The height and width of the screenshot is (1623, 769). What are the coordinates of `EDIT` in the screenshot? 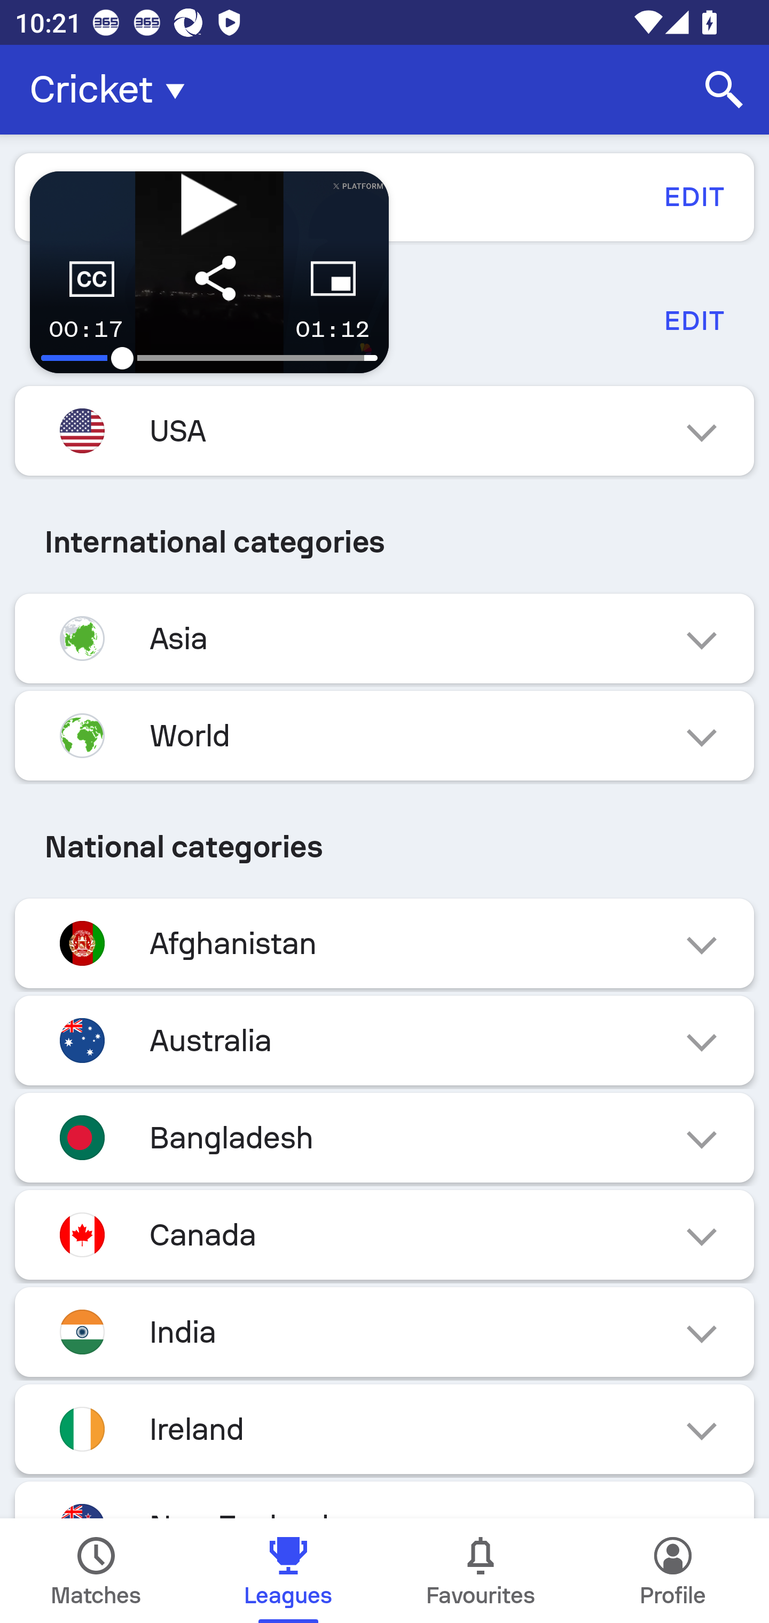 It's located at (693, 196).